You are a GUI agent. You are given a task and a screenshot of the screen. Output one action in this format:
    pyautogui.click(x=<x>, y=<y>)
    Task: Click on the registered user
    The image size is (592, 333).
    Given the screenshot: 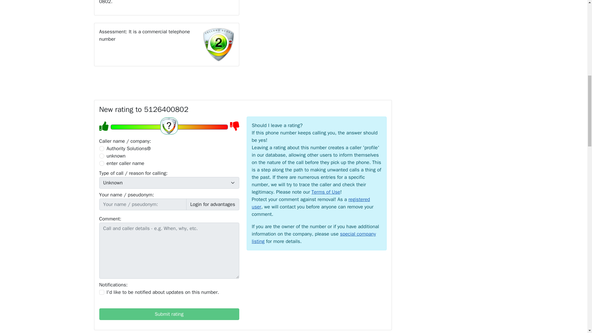 What is the action you would take?
    pyautogui.click(x=310, y=203)
    